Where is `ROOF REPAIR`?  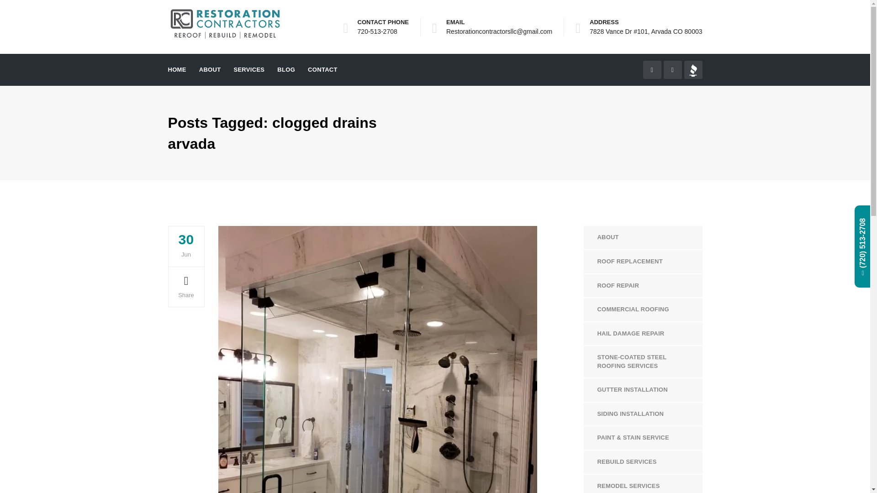 ROOF REPAIR is located at coordinates (643, 286).